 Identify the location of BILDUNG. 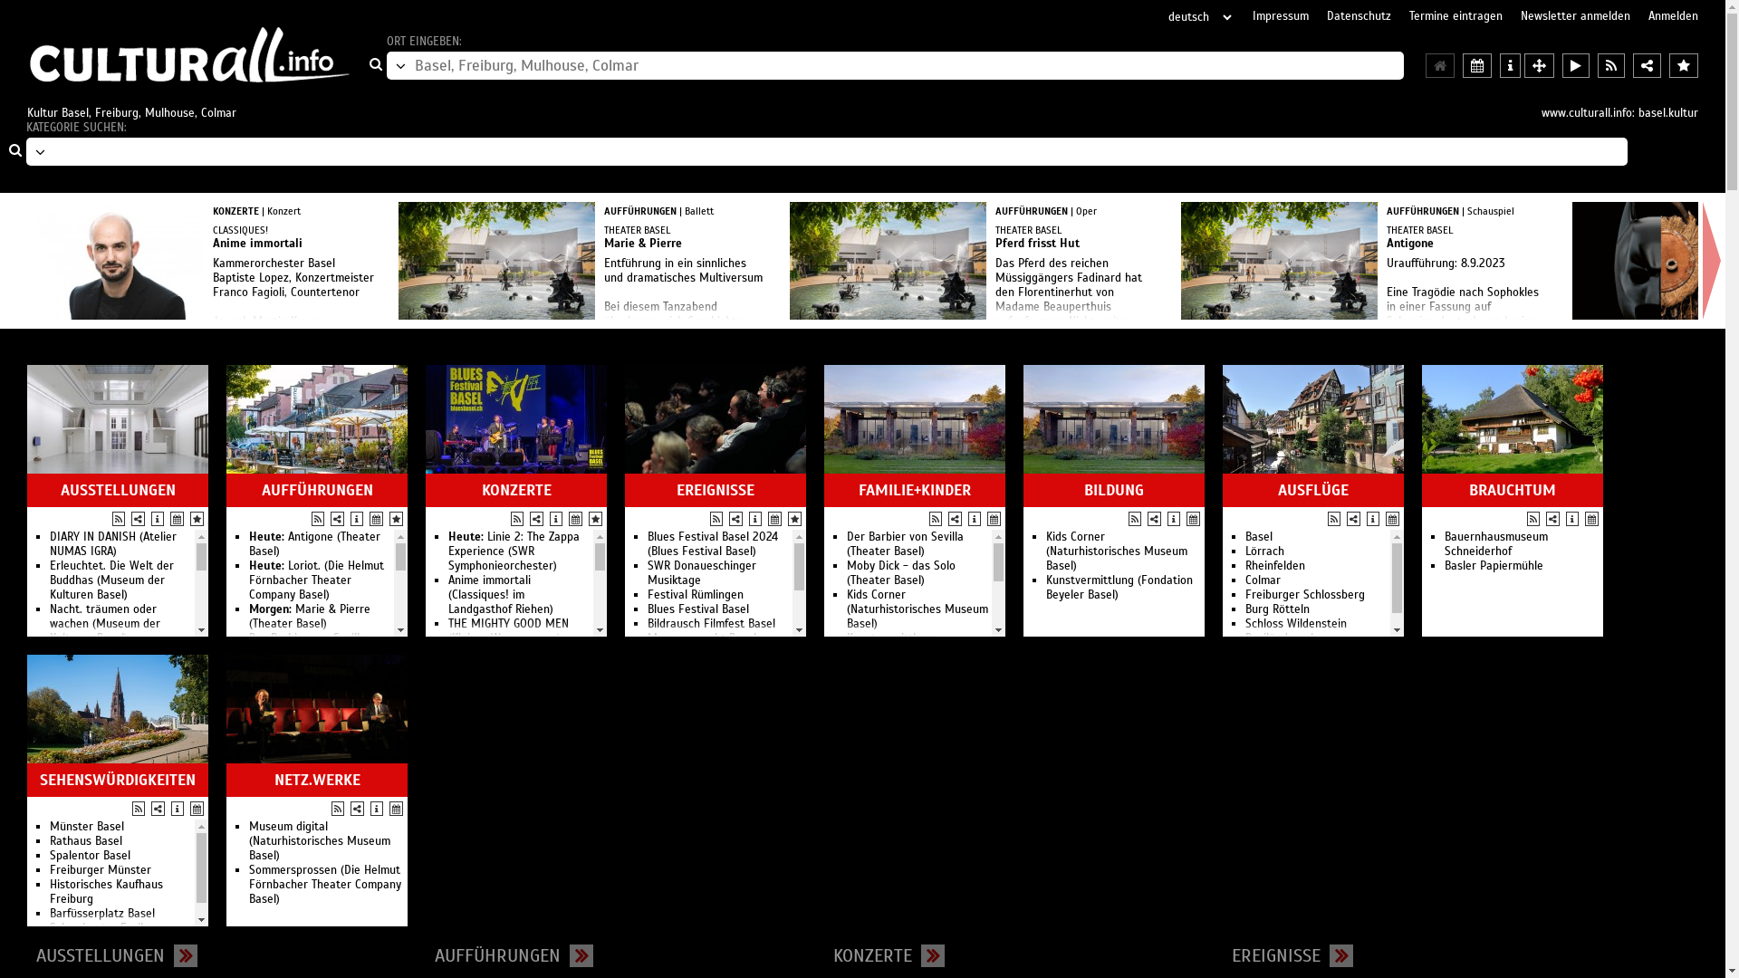
(1114, 491).